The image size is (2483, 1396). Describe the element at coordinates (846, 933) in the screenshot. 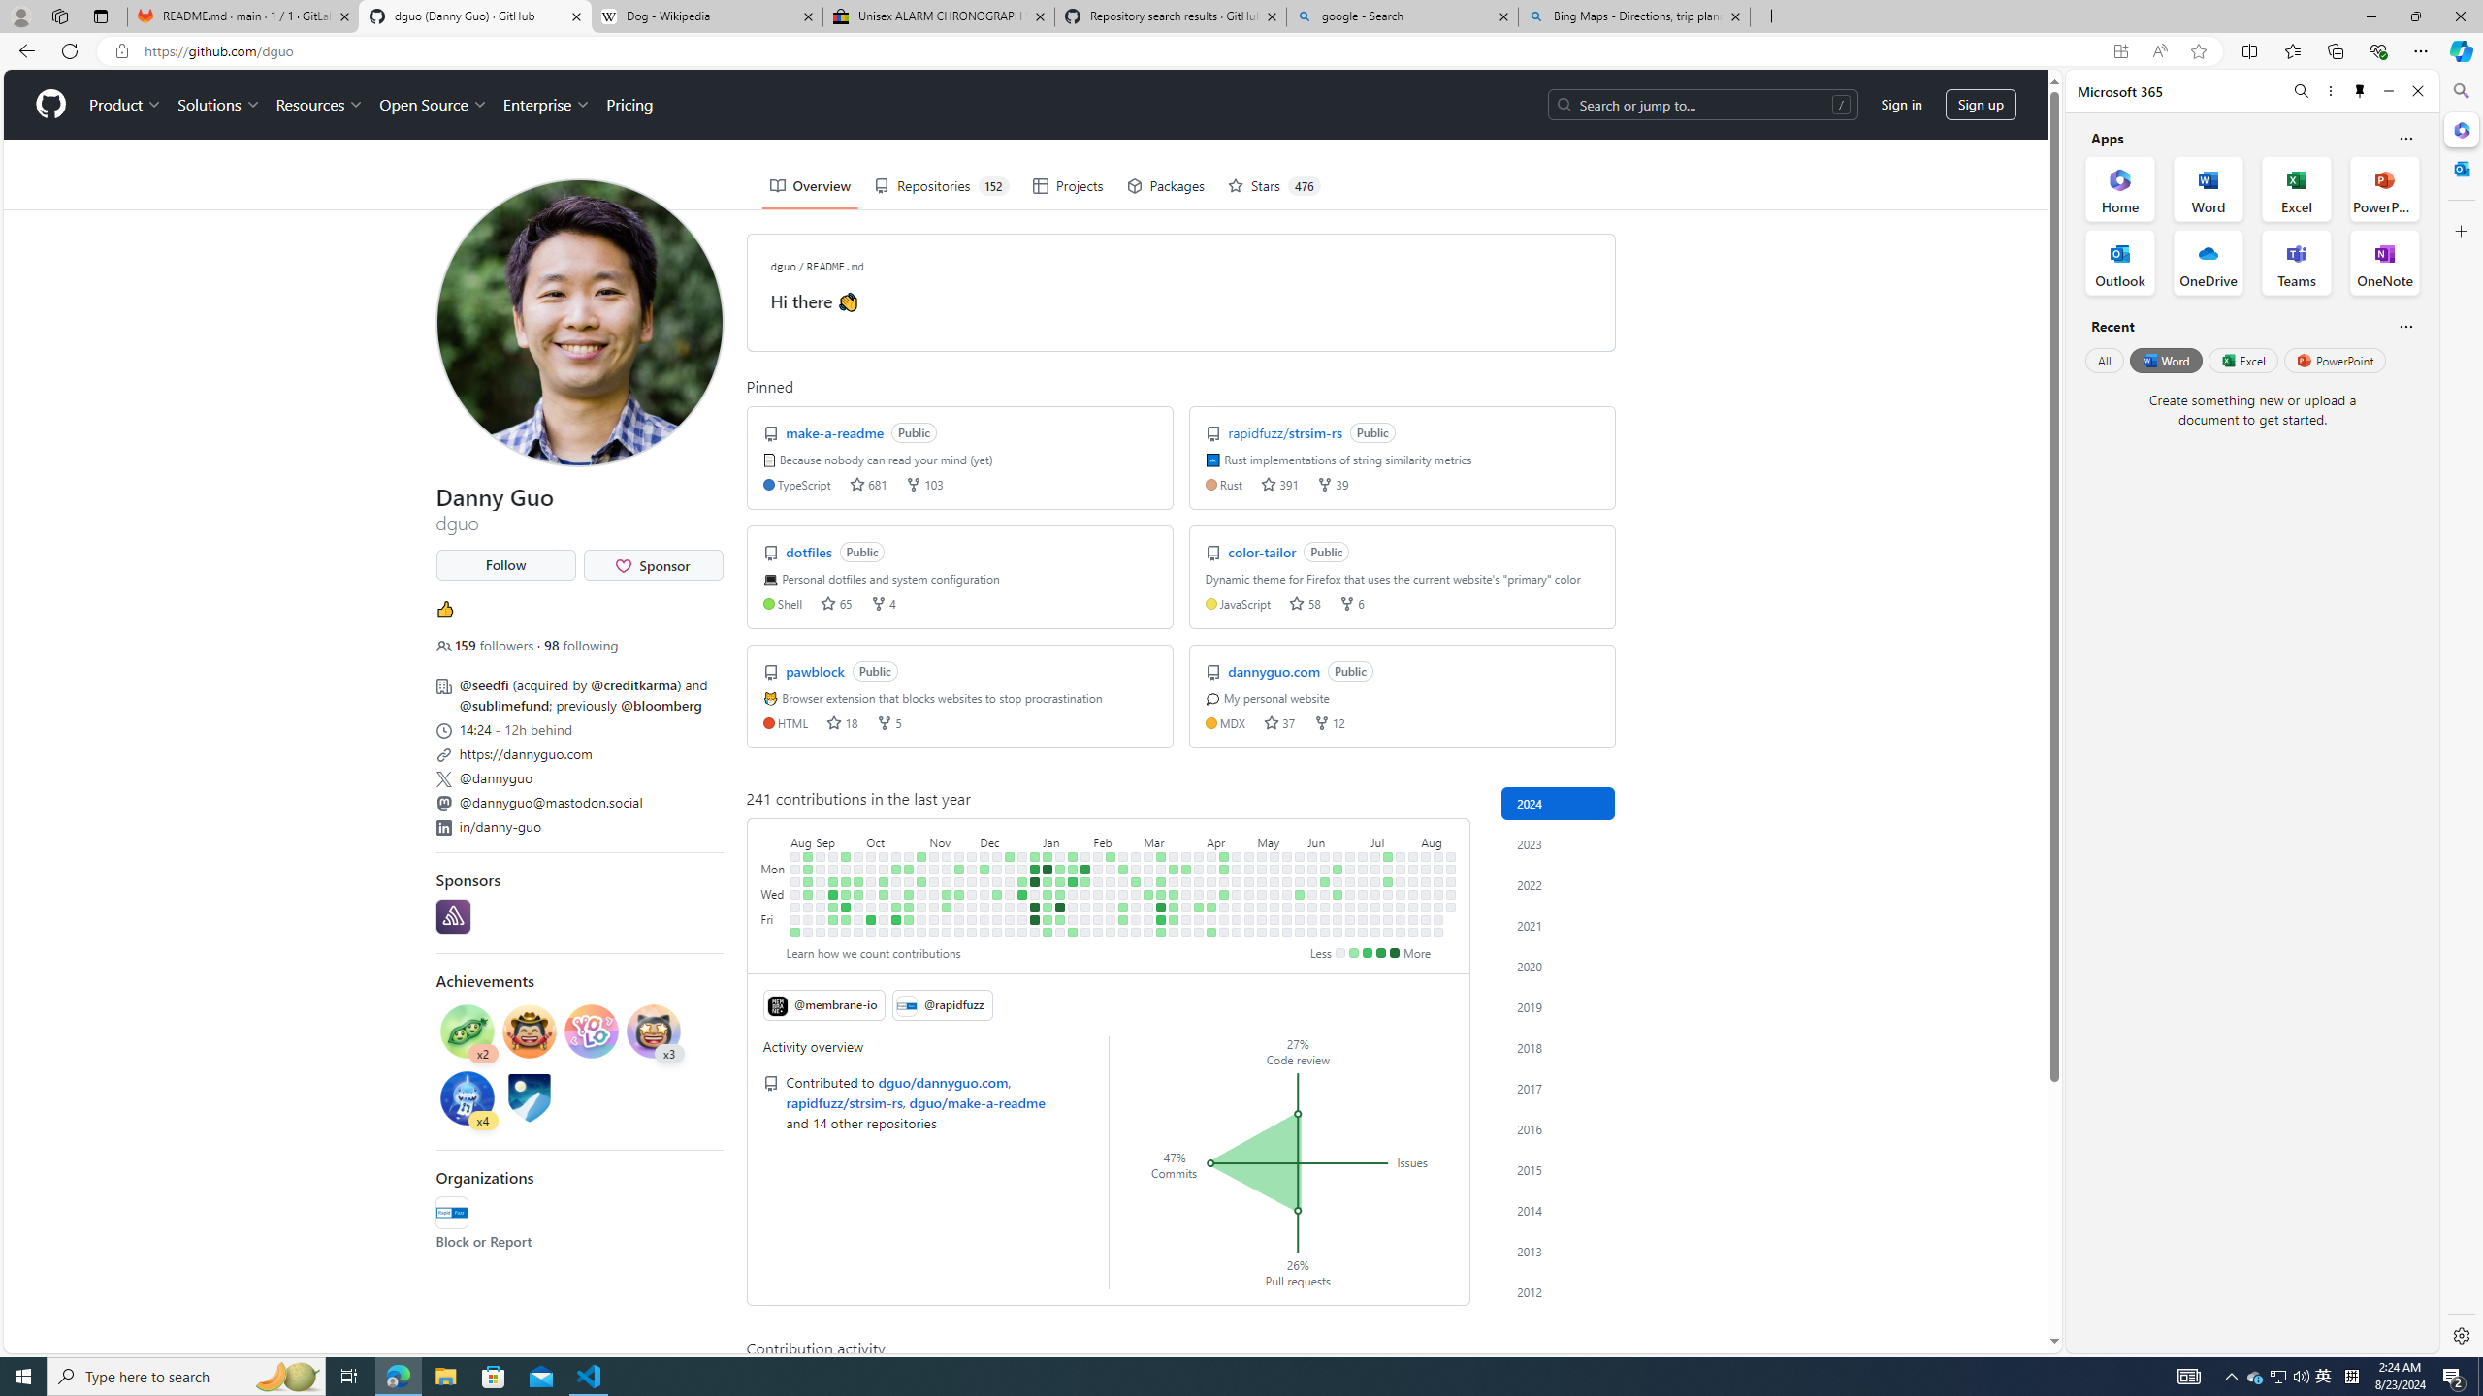

I see `No contributions on September 23rd.` at that location.